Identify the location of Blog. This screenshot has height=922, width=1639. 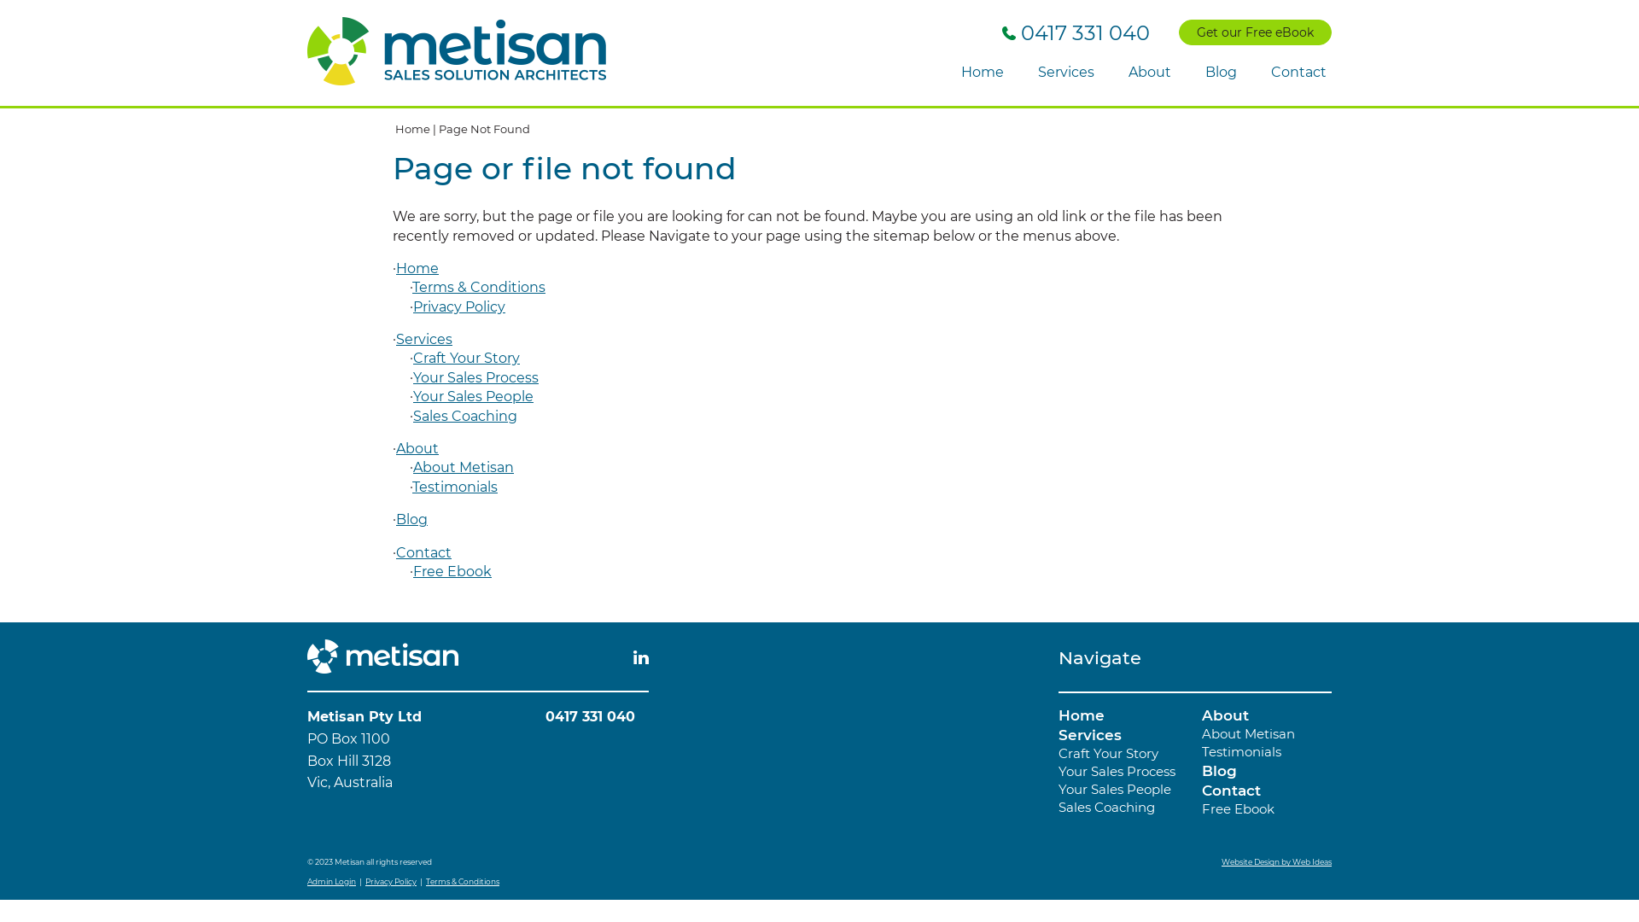
(411, 519).